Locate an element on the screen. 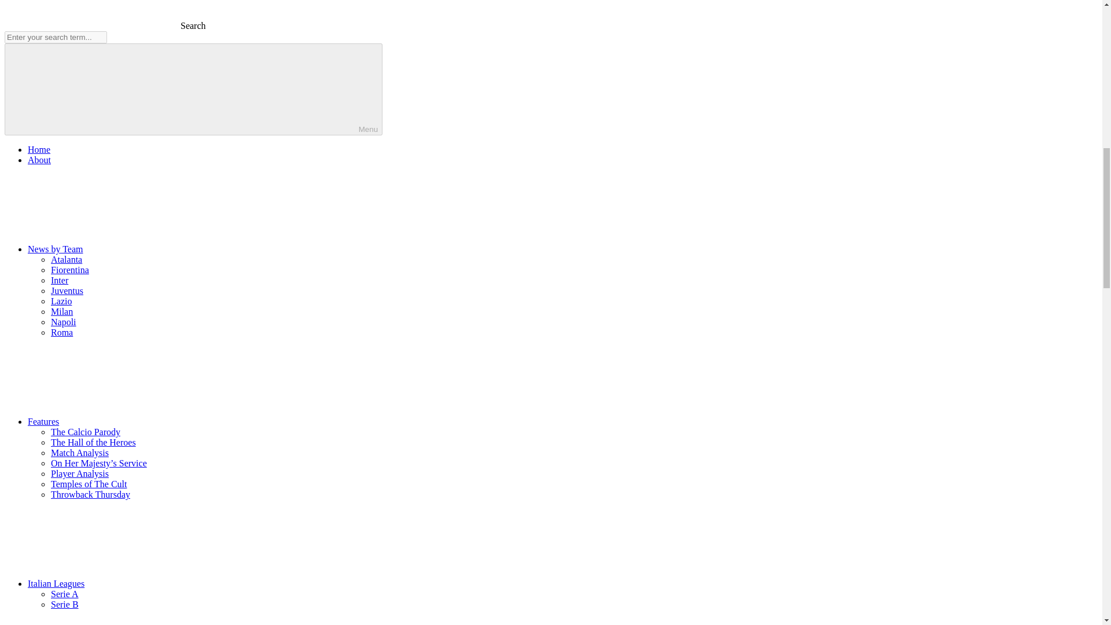 This screenshot has width=1111, height=625. News by Team is located at coordinates (142, 249).